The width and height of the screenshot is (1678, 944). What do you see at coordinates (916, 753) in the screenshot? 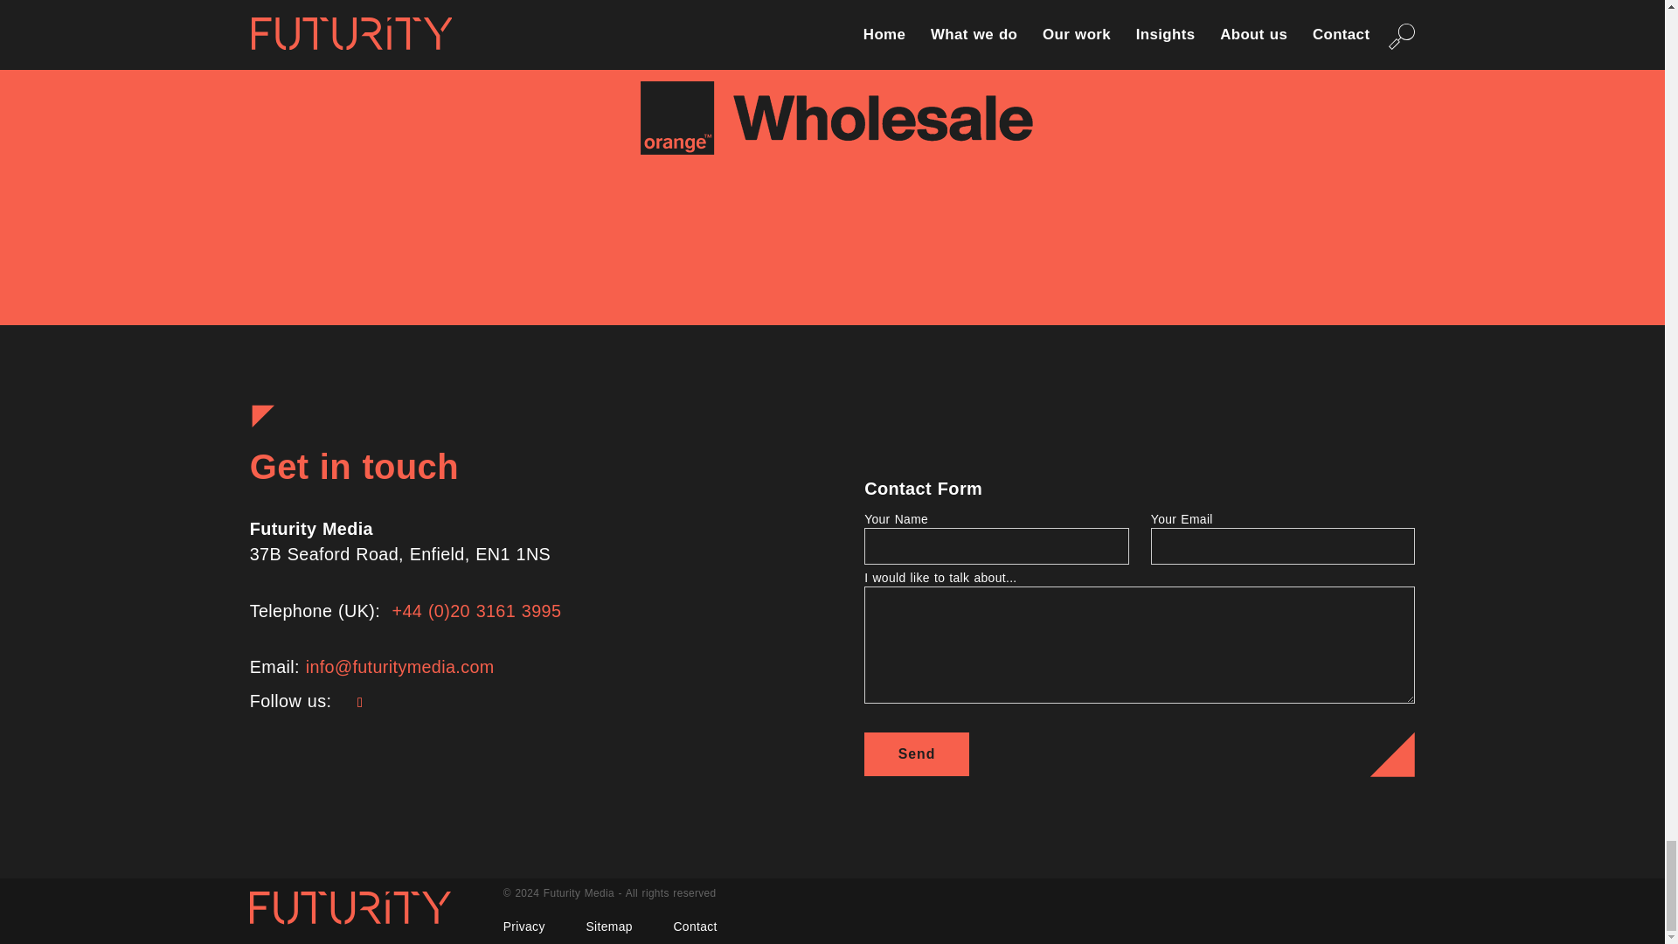
I see `Send` at bounding box center [916, 753].